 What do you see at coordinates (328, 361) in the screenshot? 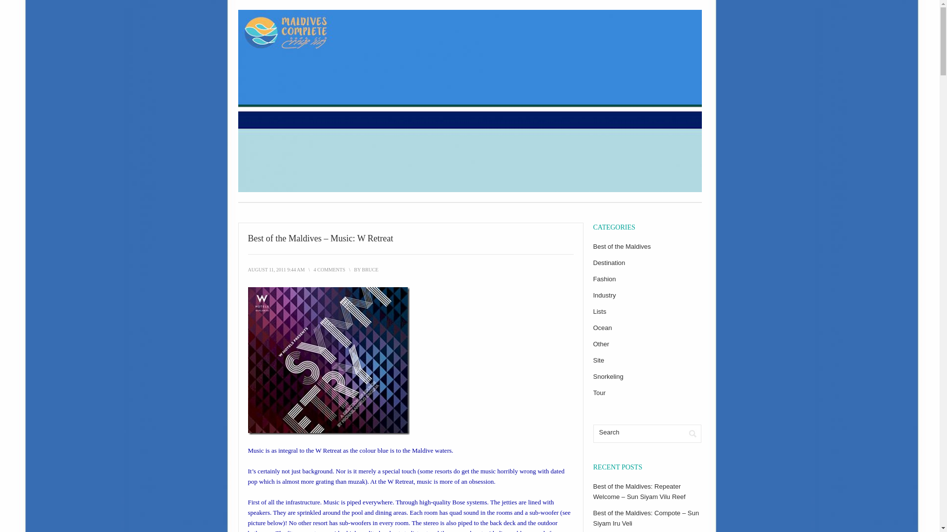
I see `W Symetry CD` at bounding box center [328, 361].